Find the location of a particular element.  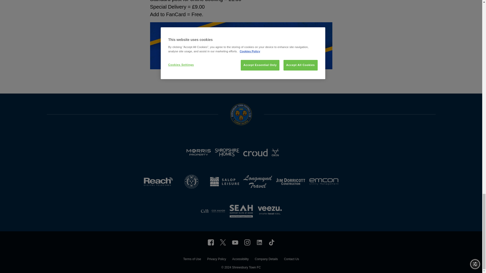

Shrewsbury Town is located at coordinates (235, 242).